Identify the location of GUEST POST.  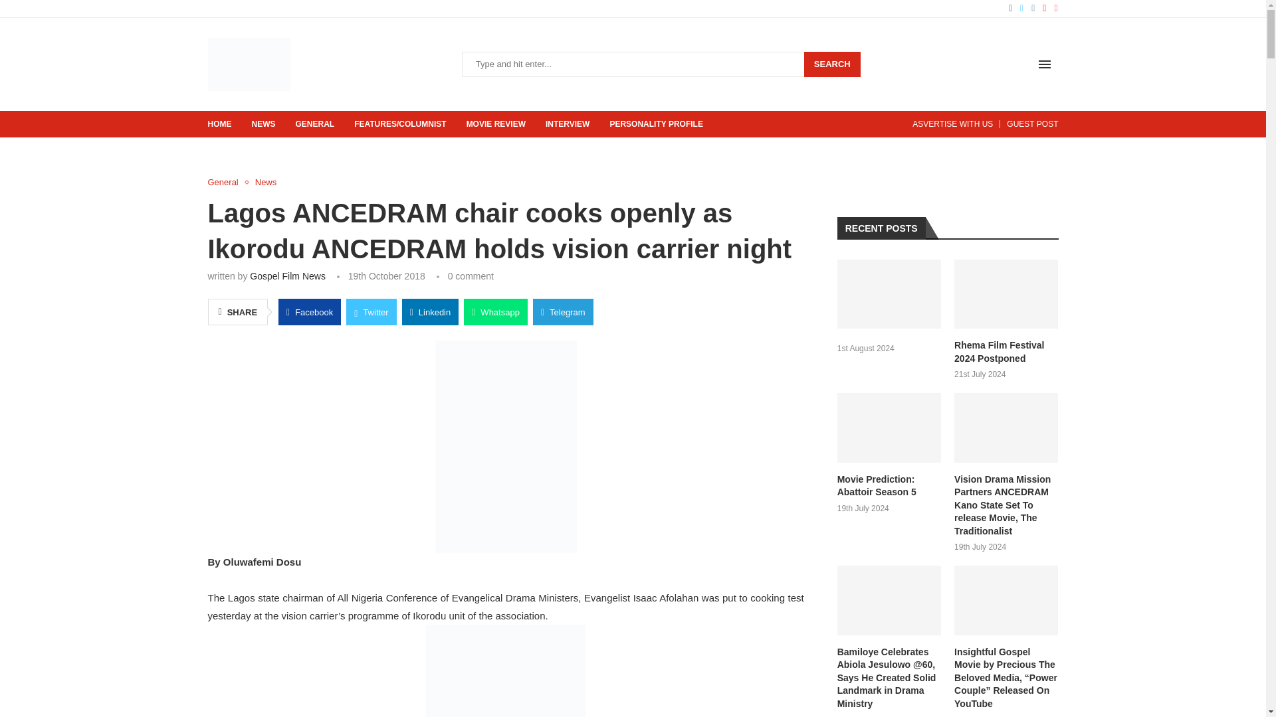
(1031, 124).